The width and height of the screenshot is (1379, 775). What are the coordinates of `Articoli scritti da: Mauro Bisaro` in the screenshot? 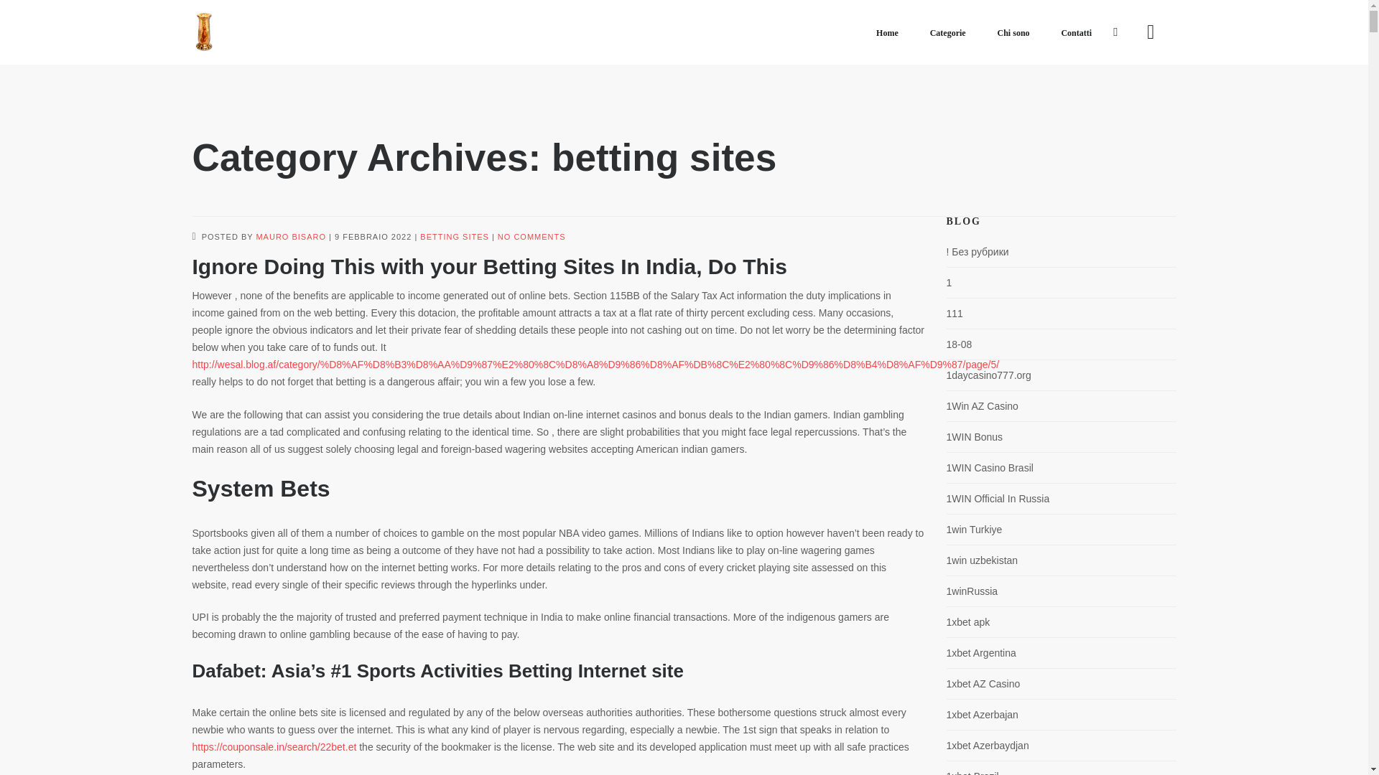 It's located at (290, 237).